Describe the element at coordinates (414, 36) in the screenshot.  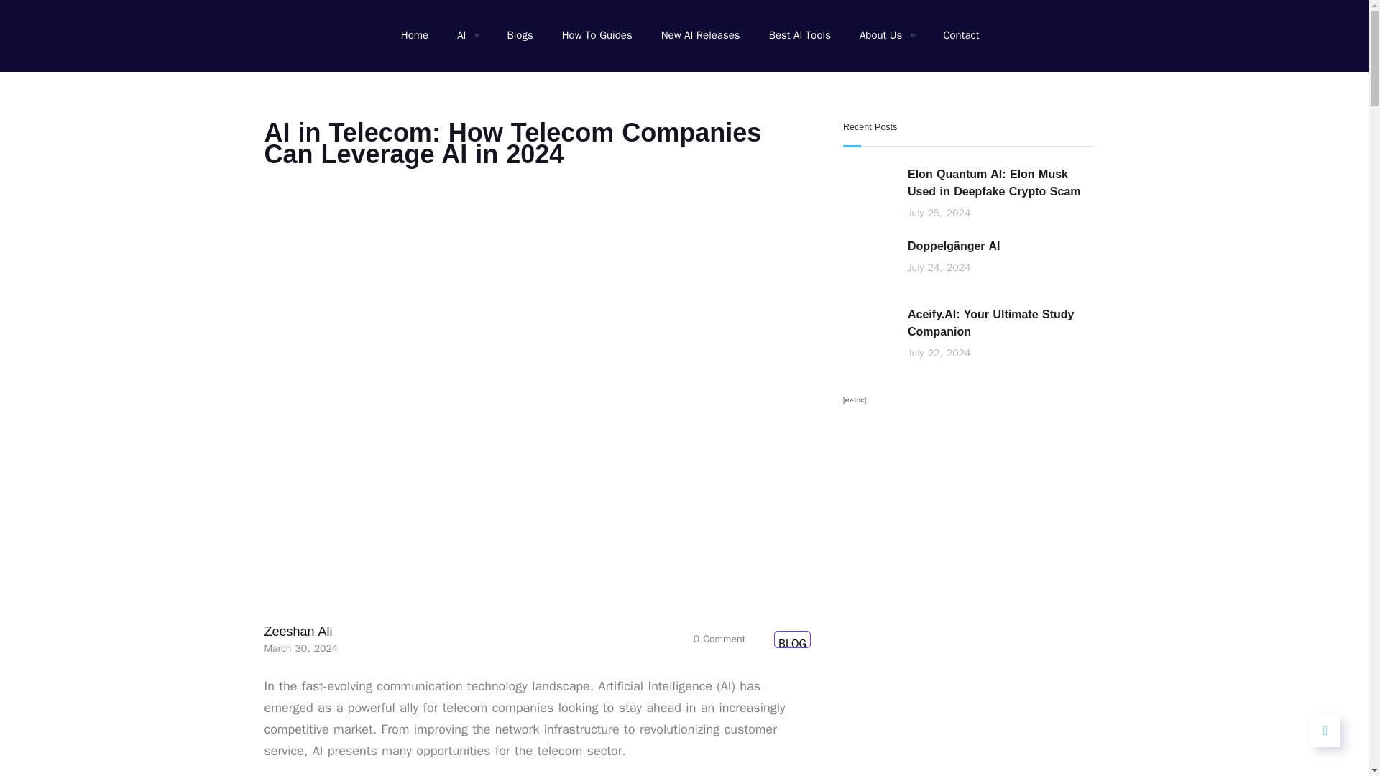
I see `Home` at that location.